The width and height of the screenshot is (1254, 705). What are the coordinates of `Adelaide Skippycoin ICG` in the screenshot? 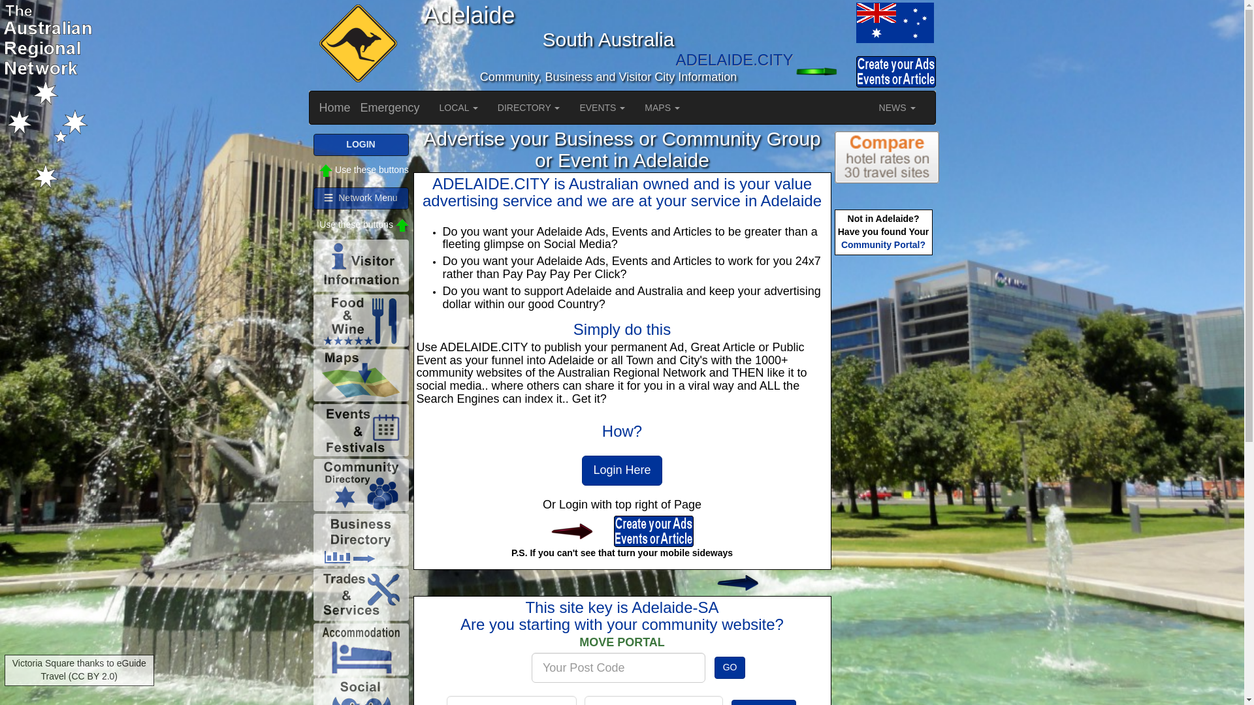 It's located at (356, 44).